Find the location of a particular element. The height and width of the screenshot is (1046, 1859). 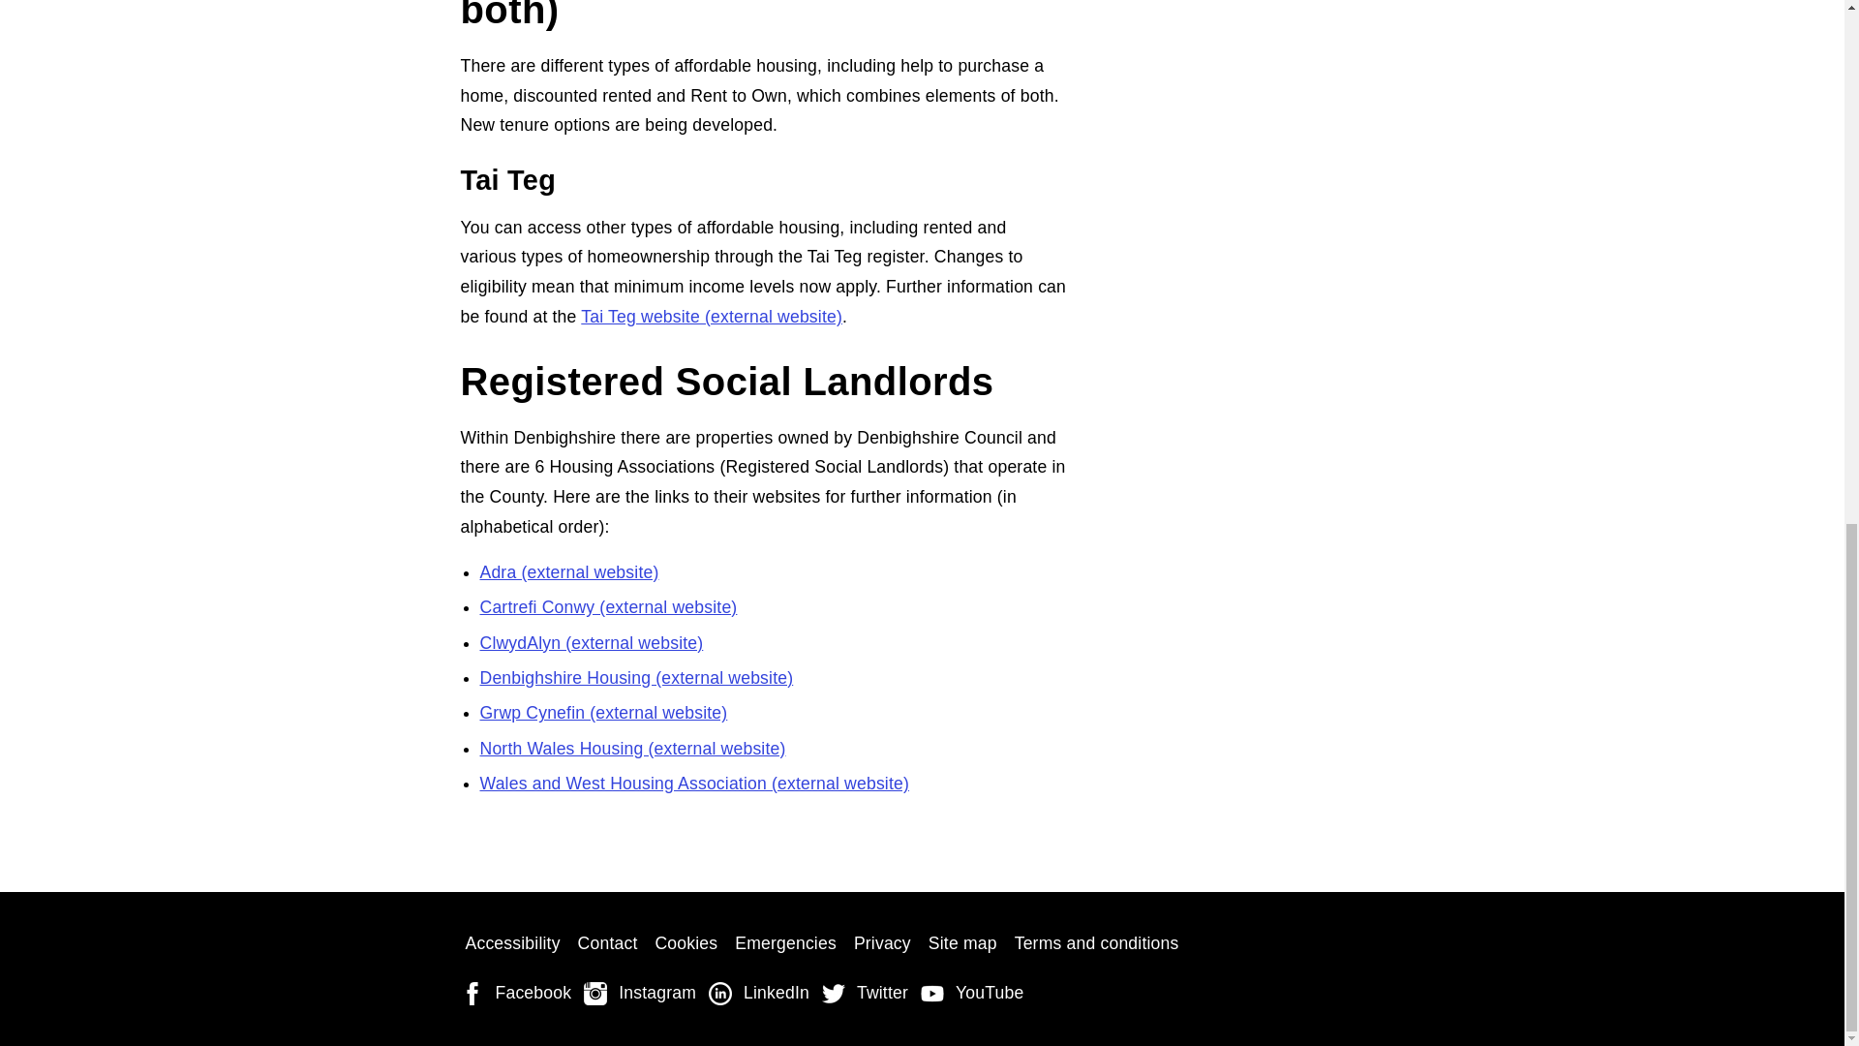

Terms and conditions is located at coordinates (1096, 944).